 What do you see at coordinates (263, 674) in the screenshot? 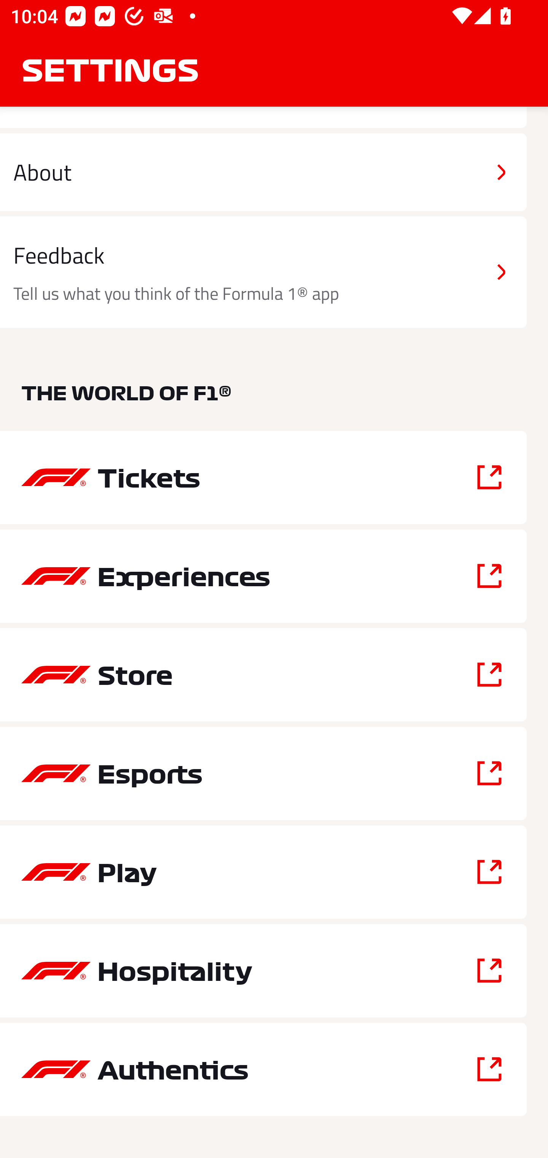
I see `Store` at bounding box center [263, 674].